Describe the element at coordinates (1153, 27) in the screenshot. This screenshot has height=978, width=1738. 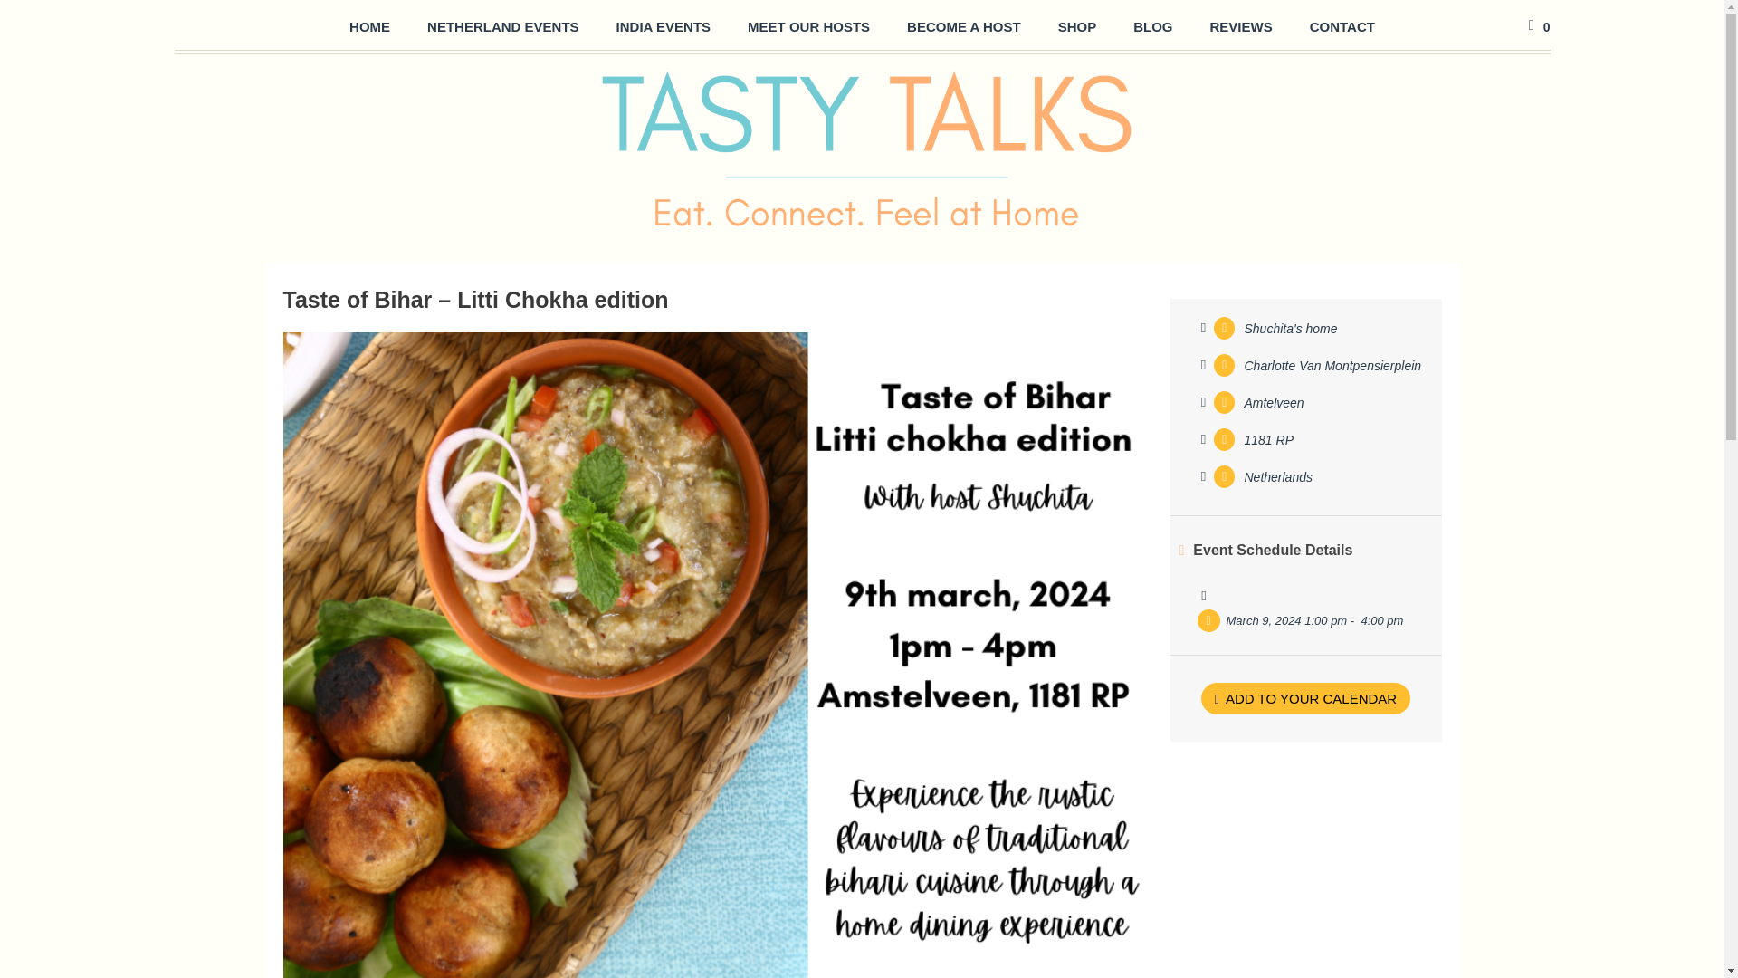
I see `BLOG` at that location.